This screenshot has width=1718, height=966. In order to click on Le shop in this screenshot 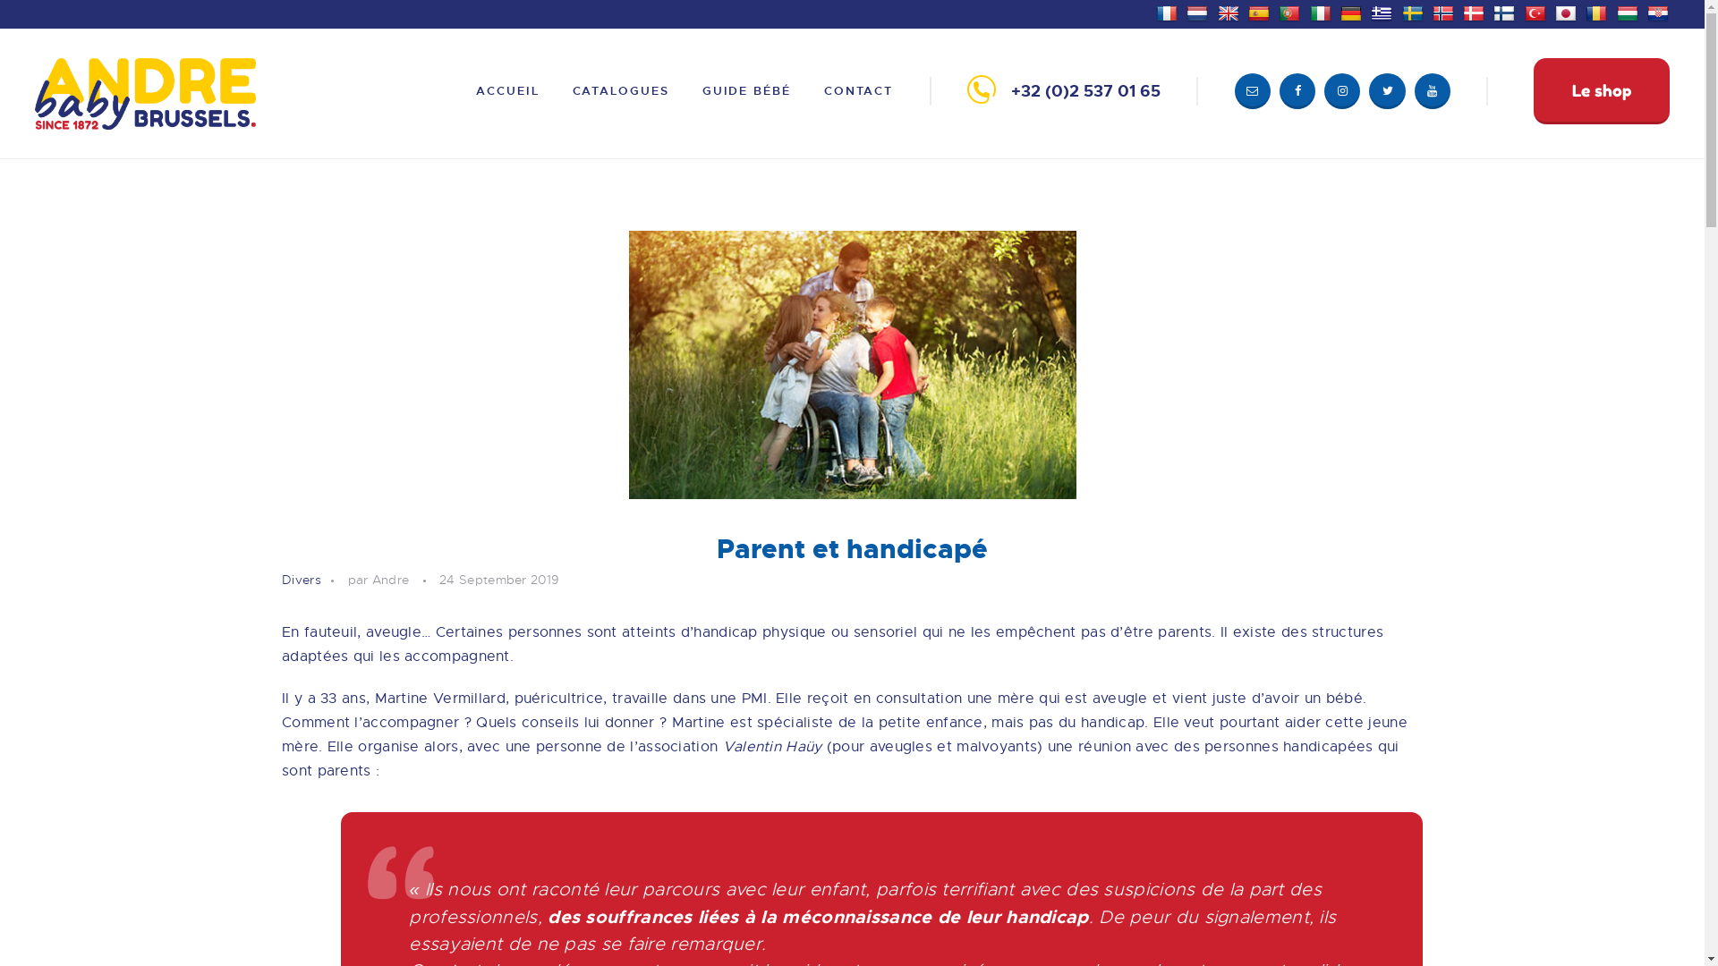, I will do `click(1602, 91)`.